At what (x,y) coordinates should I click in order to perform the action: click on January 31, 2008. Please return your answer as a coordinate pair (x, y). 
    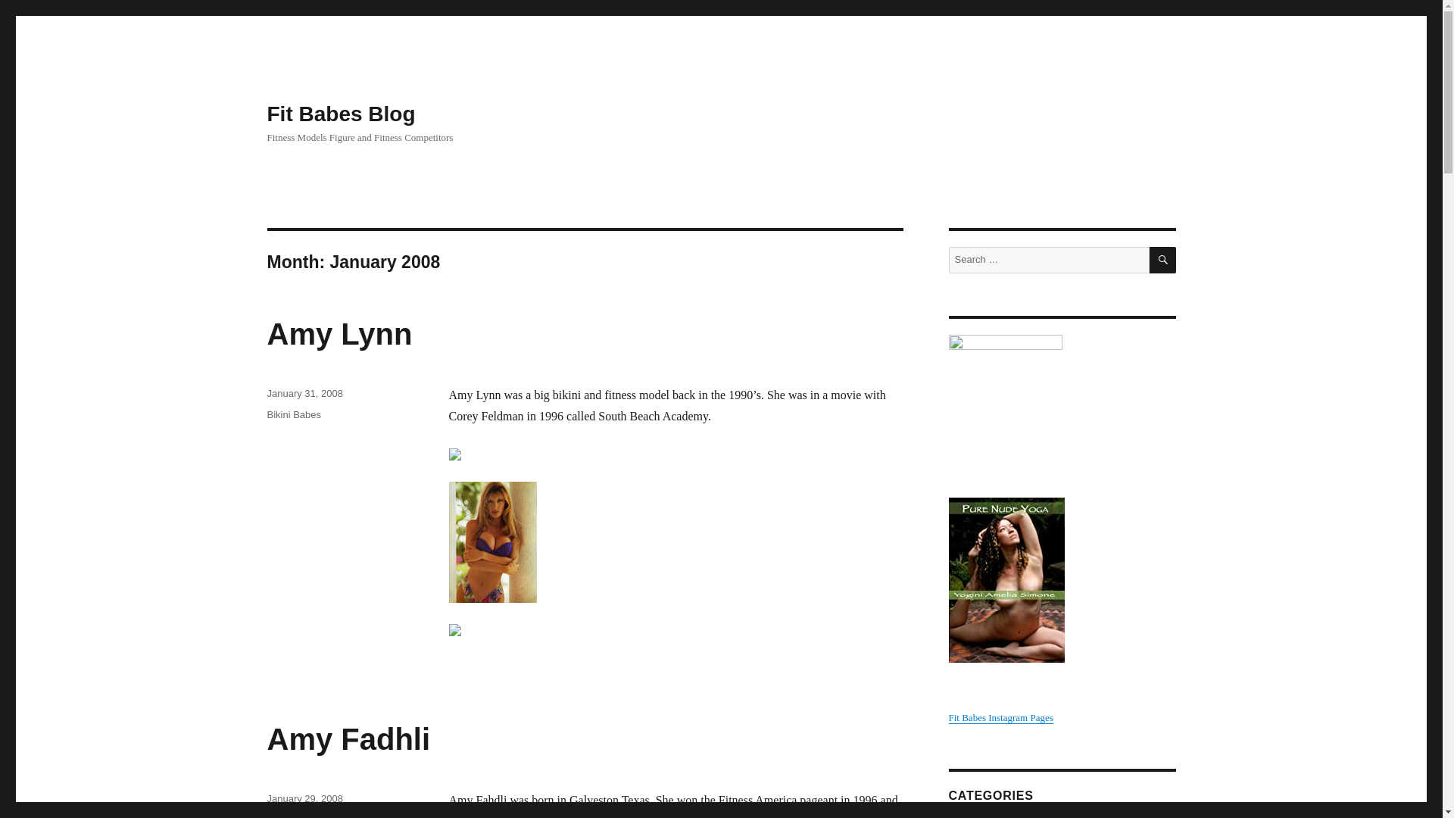
    Looking at the image, I should click on (304, 393).